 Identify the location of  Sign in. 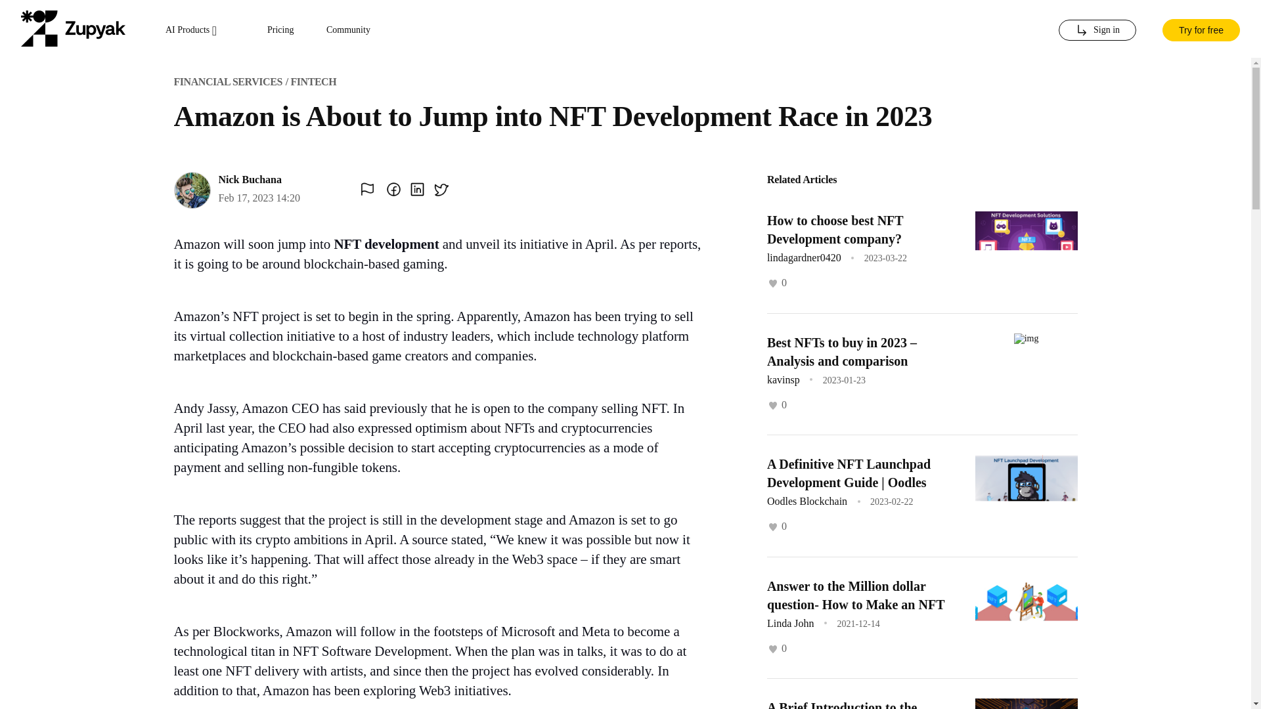
(1097, 30).